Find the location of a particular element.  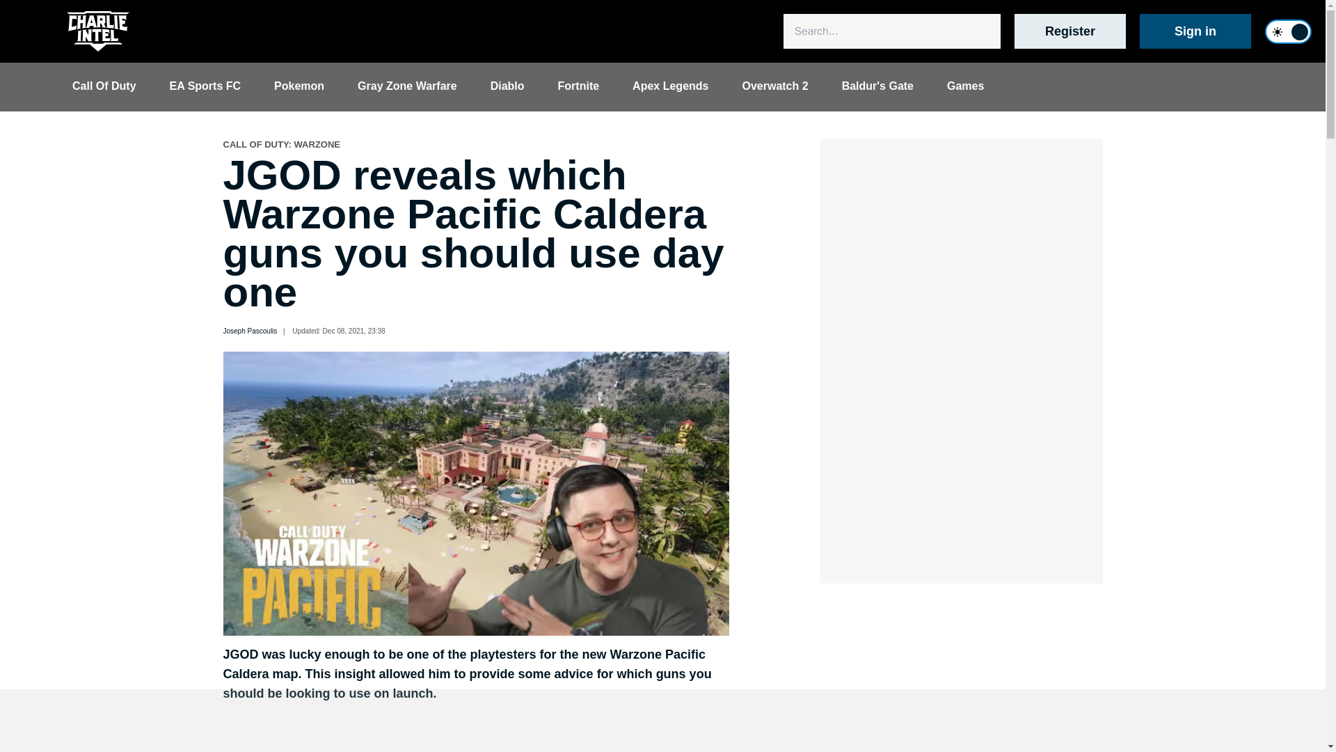

Baldur'S Gate is located at coordinates (877, 86).